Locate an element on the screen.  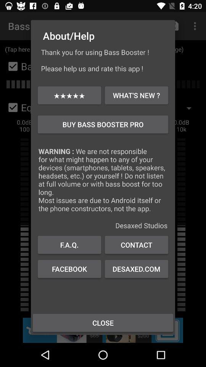
select item above facebook item is located at coordinates (69, 245).